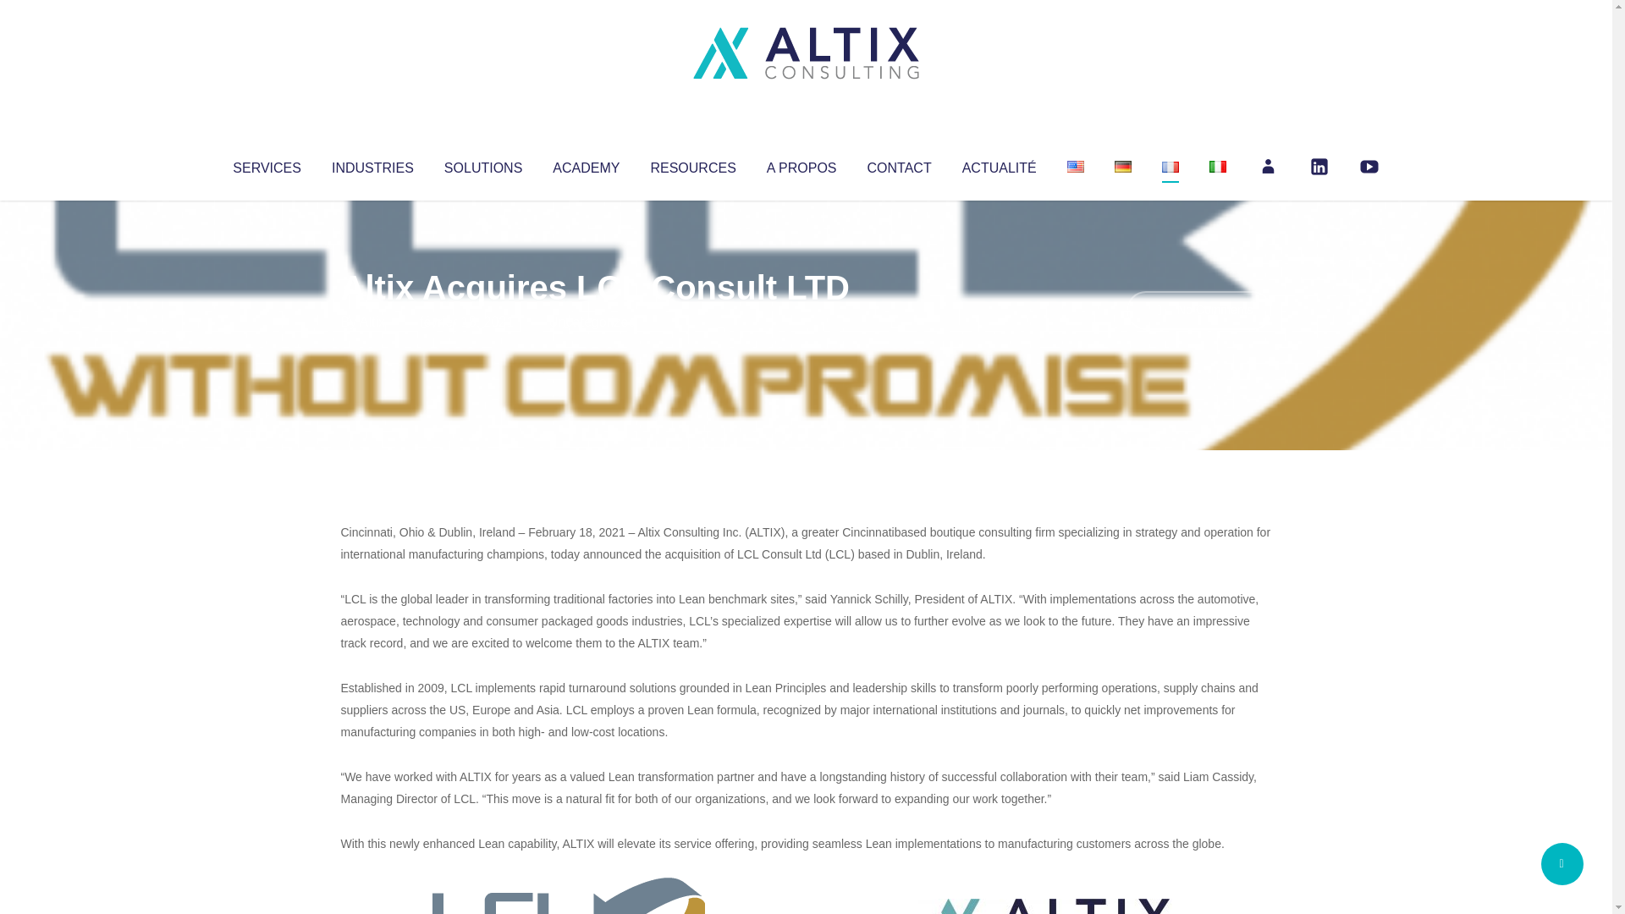  What do you see at coordinates (482, 164) in the screenshot?
I see `SOLUTIONS` at bounding box center [482, 164].